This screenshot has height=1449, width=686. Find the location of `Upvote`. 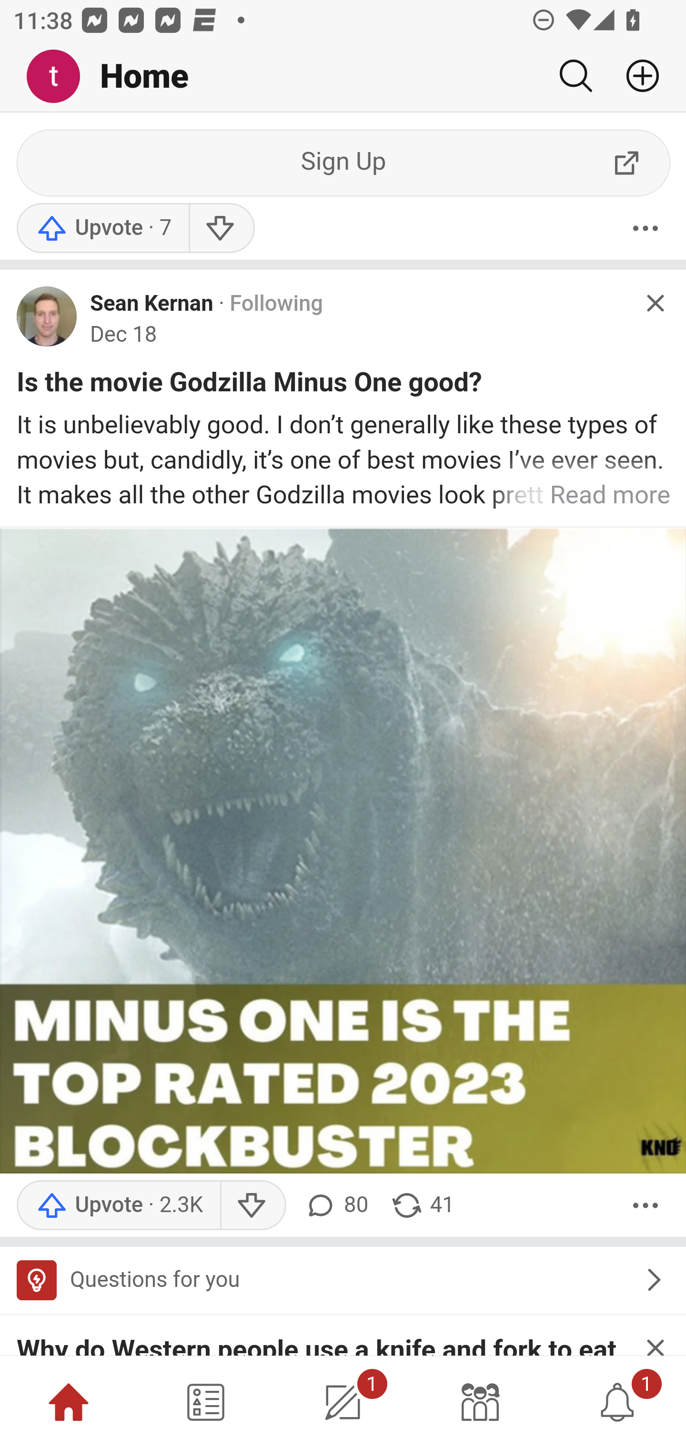

Upvote is located at coordinates (103, 228).